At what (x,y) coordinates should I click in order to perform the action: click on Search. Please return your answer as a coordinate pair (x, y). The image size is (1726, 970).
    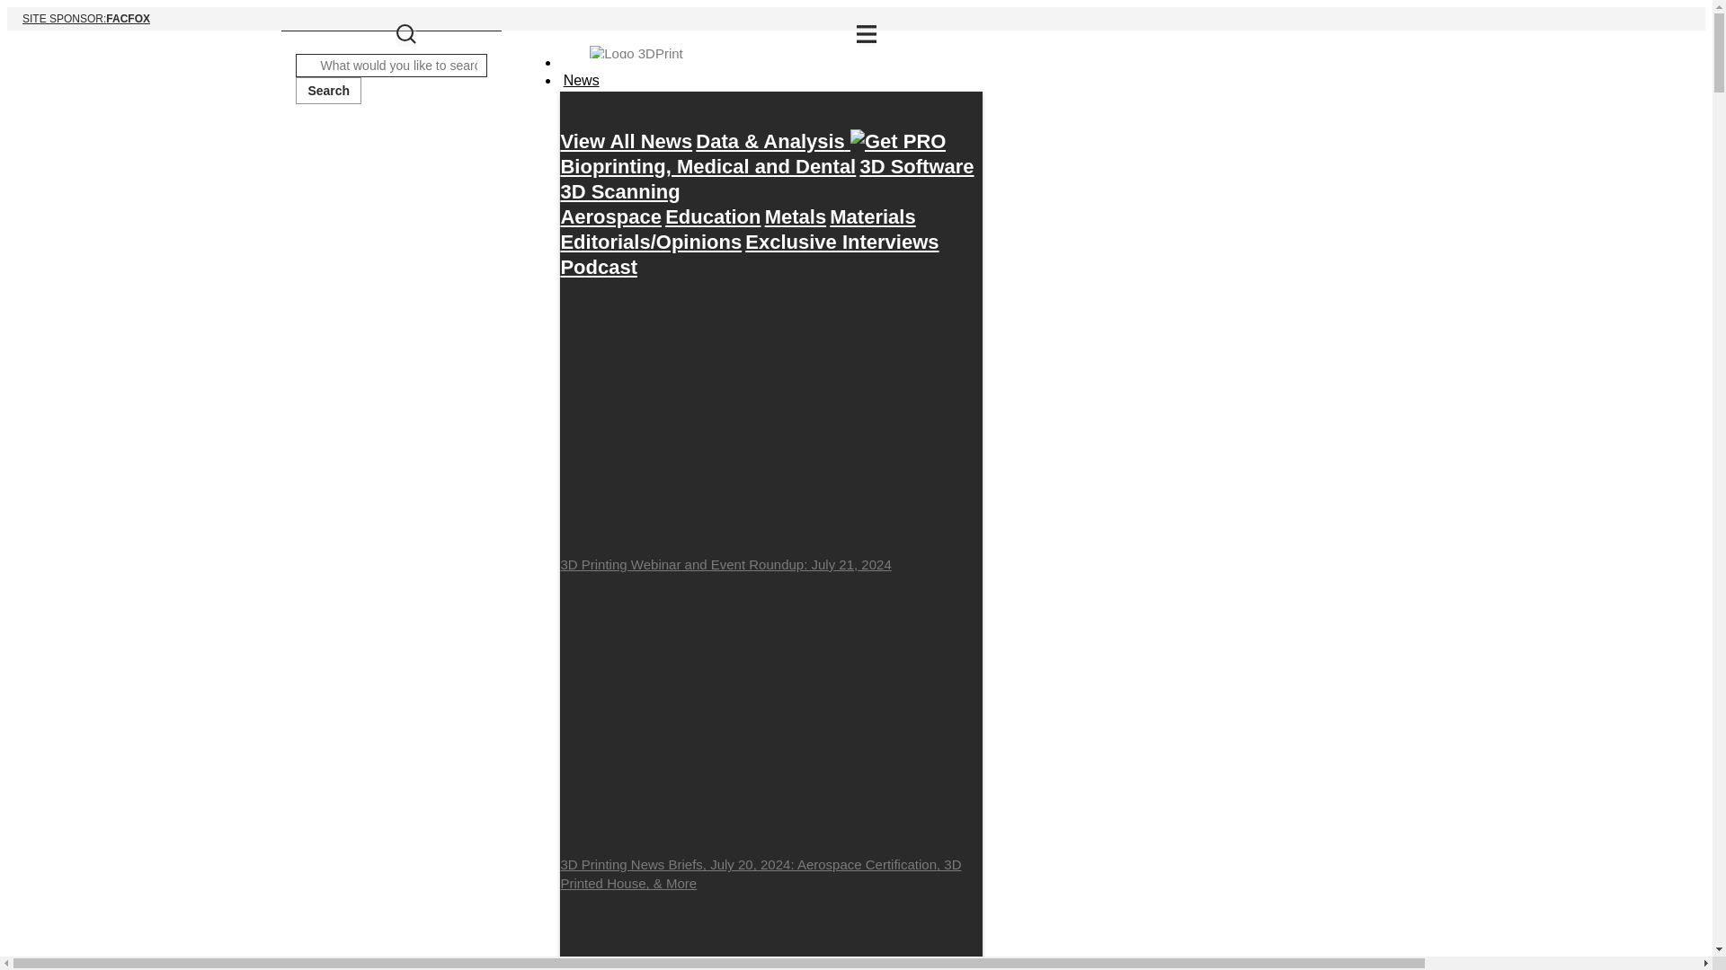
    Looking at the image, I should click on (712, 216).